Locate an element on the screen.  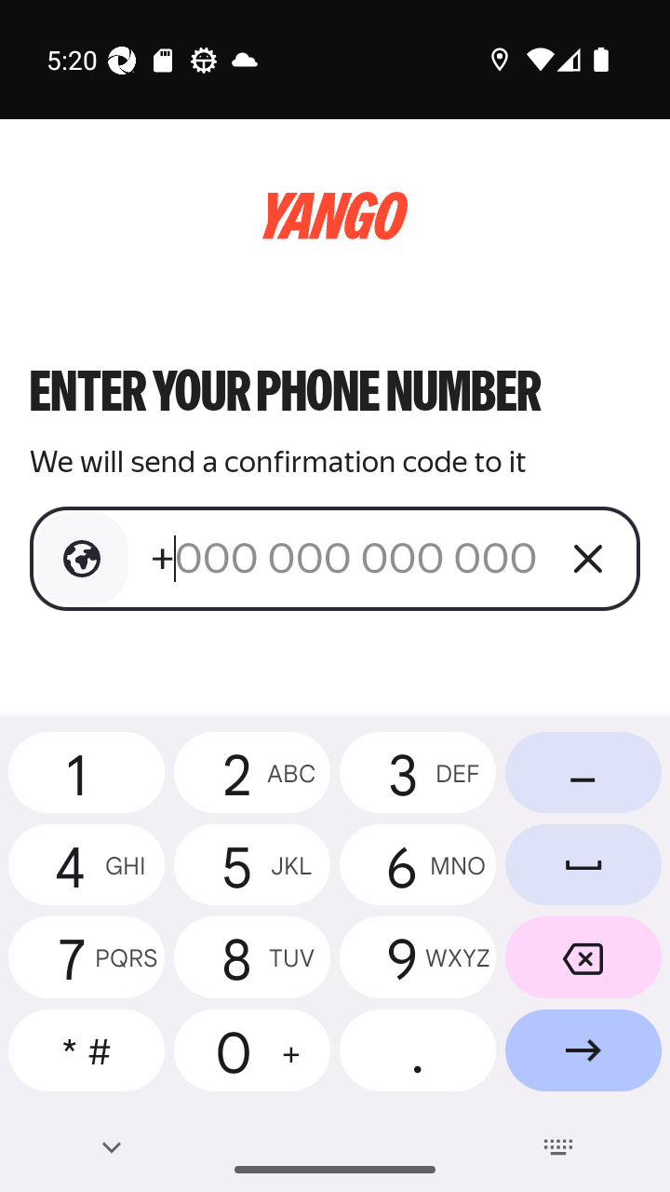
+ is located at coordinates (346, 558).